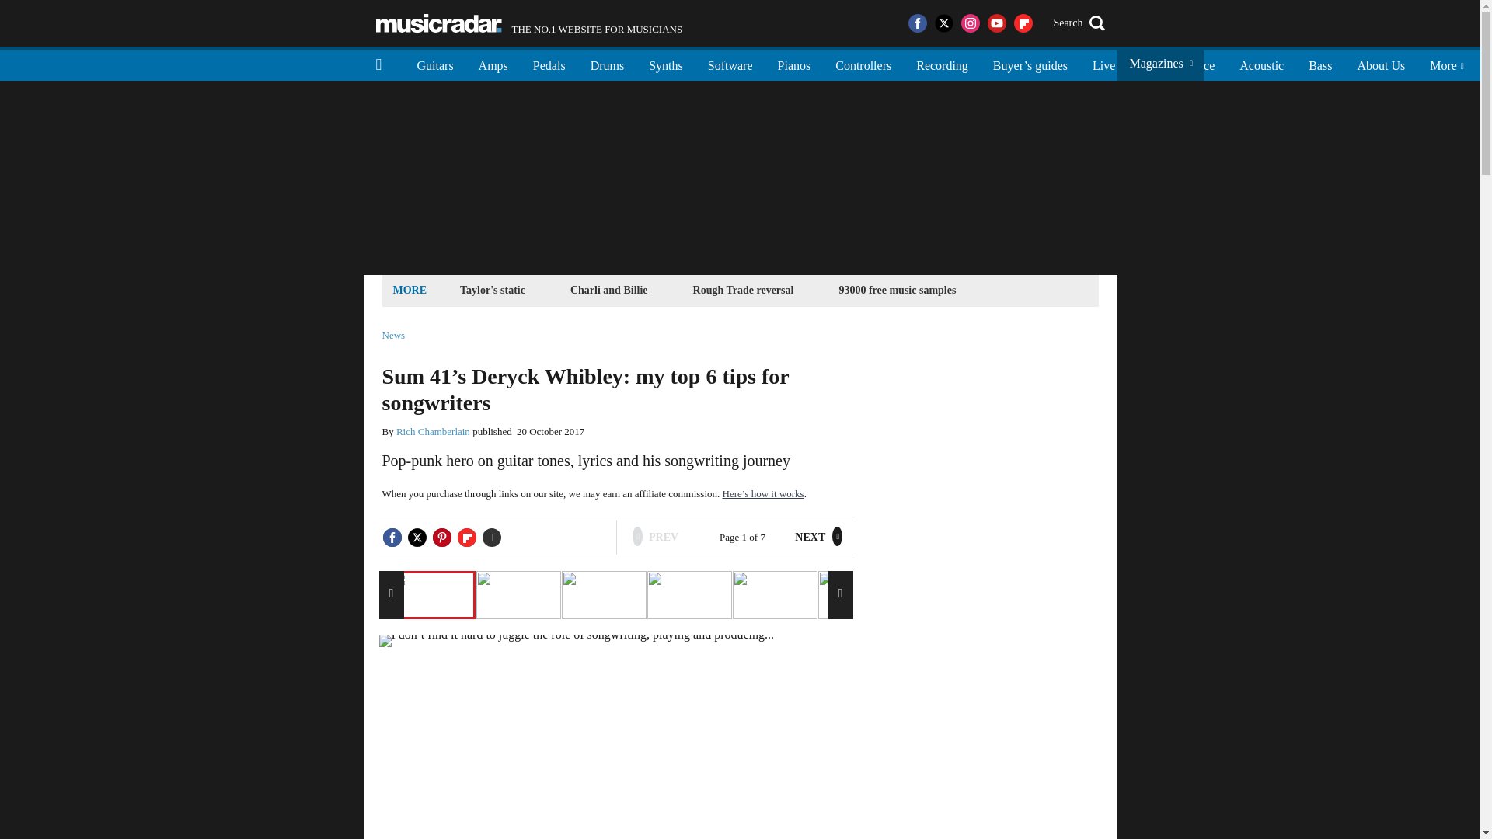  What do you see at coordinates (609, 289) in the screenshot?
I see `Charli and Billie` at bounding box center [609, 289].